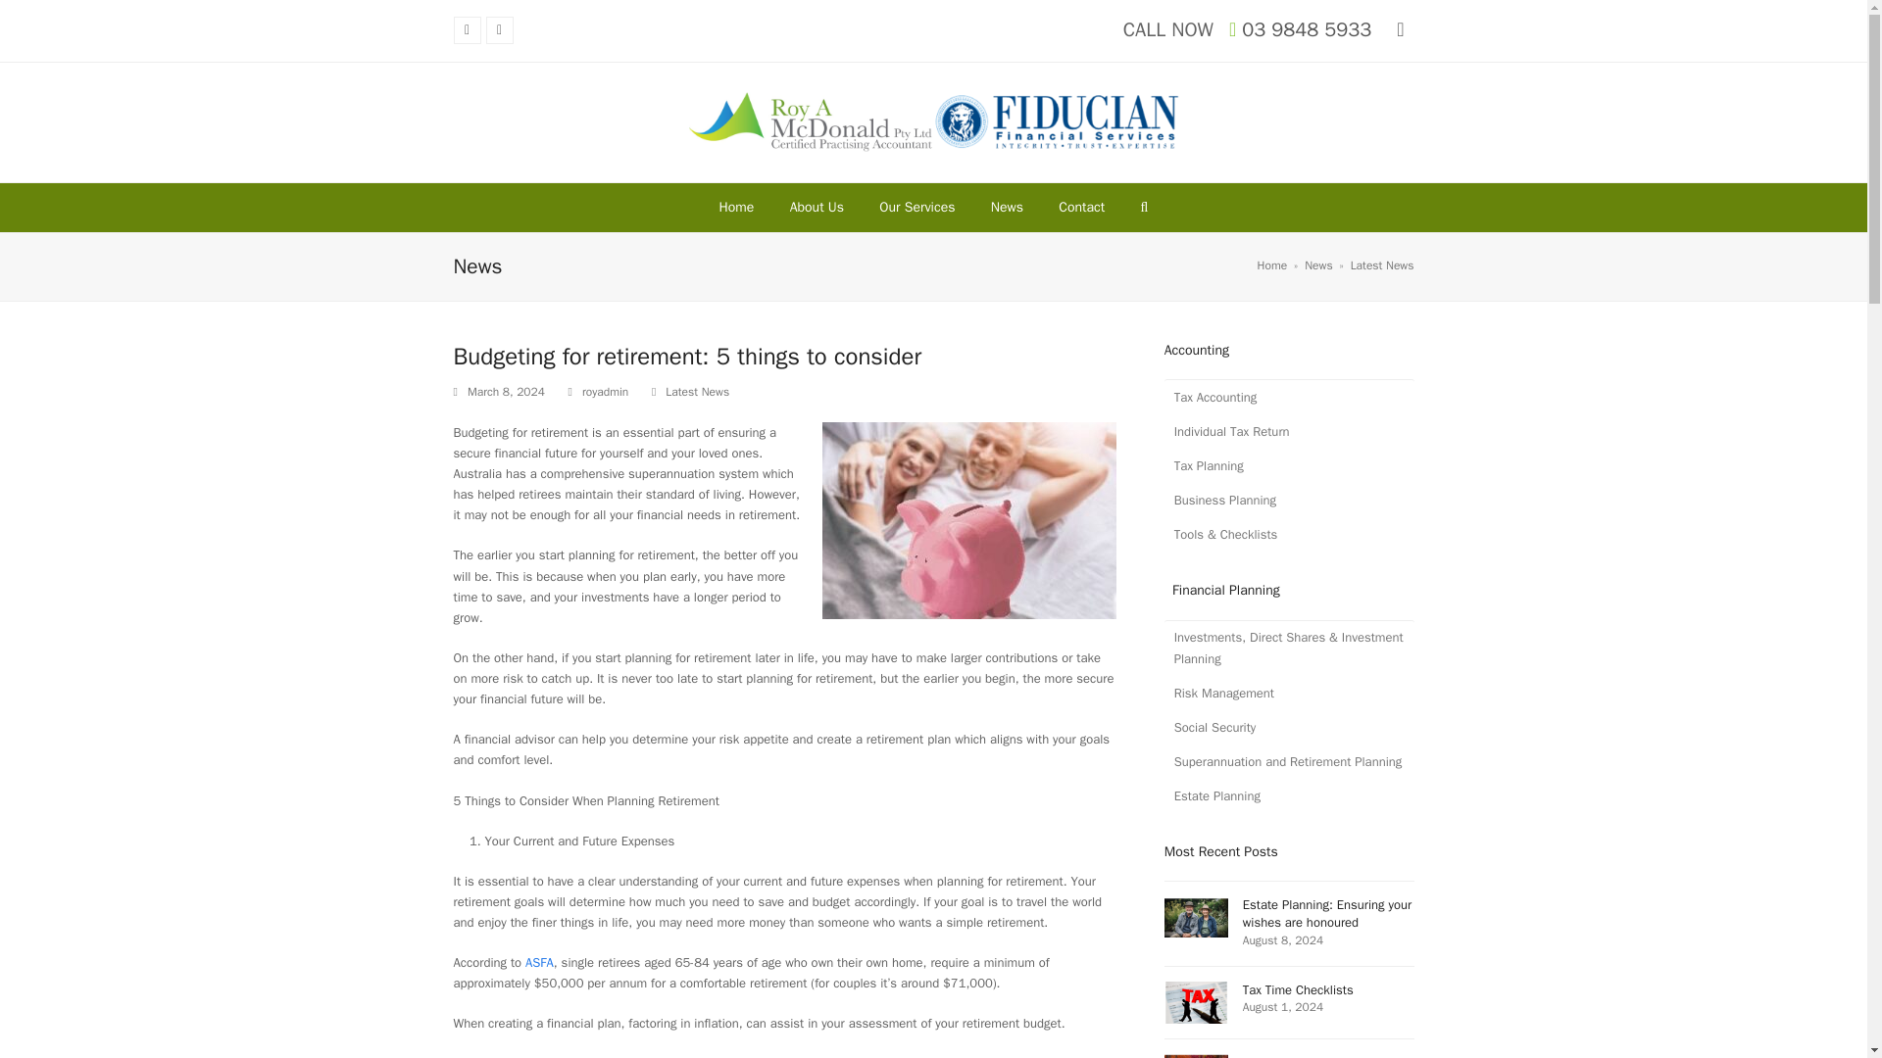  I want to click on royadmin, so click(605, 392).